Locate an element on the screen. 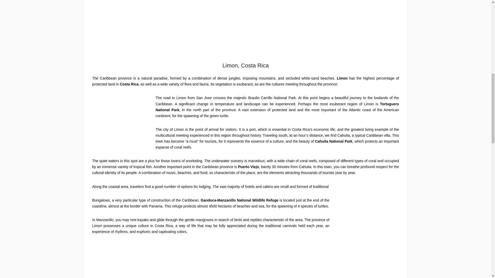  Limon Costa Rica 5 is located at coordinates (121, 126).